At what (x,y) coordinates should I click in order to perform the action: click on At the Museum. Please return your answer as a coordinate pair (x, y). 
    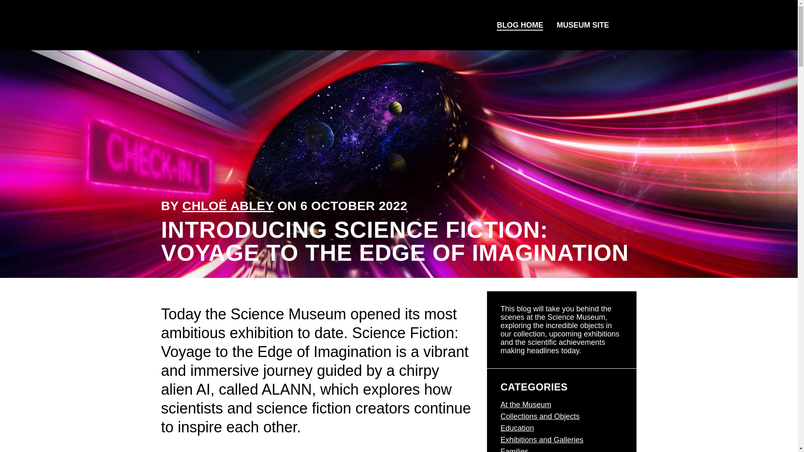
    Looking at the image, I should click on (525, 404).